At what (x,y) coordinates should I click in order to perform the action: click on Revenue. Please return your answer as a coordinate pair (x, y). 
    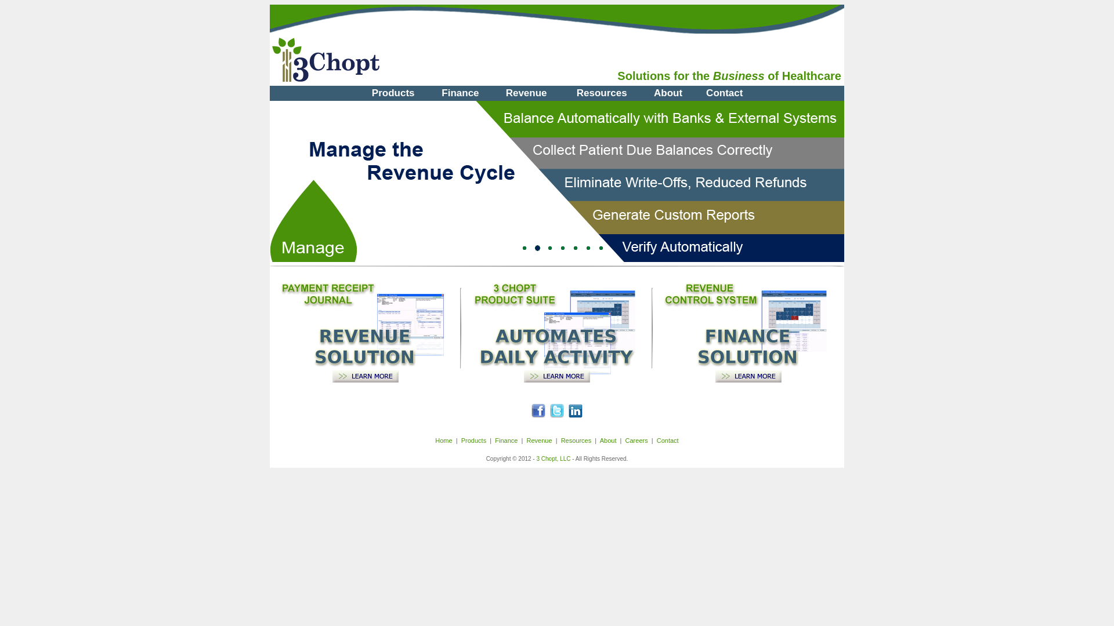
    Looking at the image, I should click on (540, 441).